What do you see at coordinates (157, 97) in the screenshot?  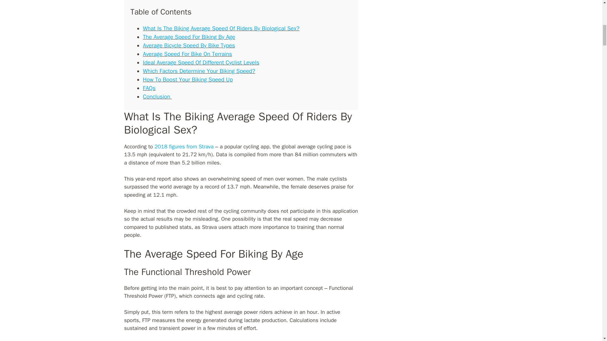 I see `Conclusion ` at bounding box center [157, 97].